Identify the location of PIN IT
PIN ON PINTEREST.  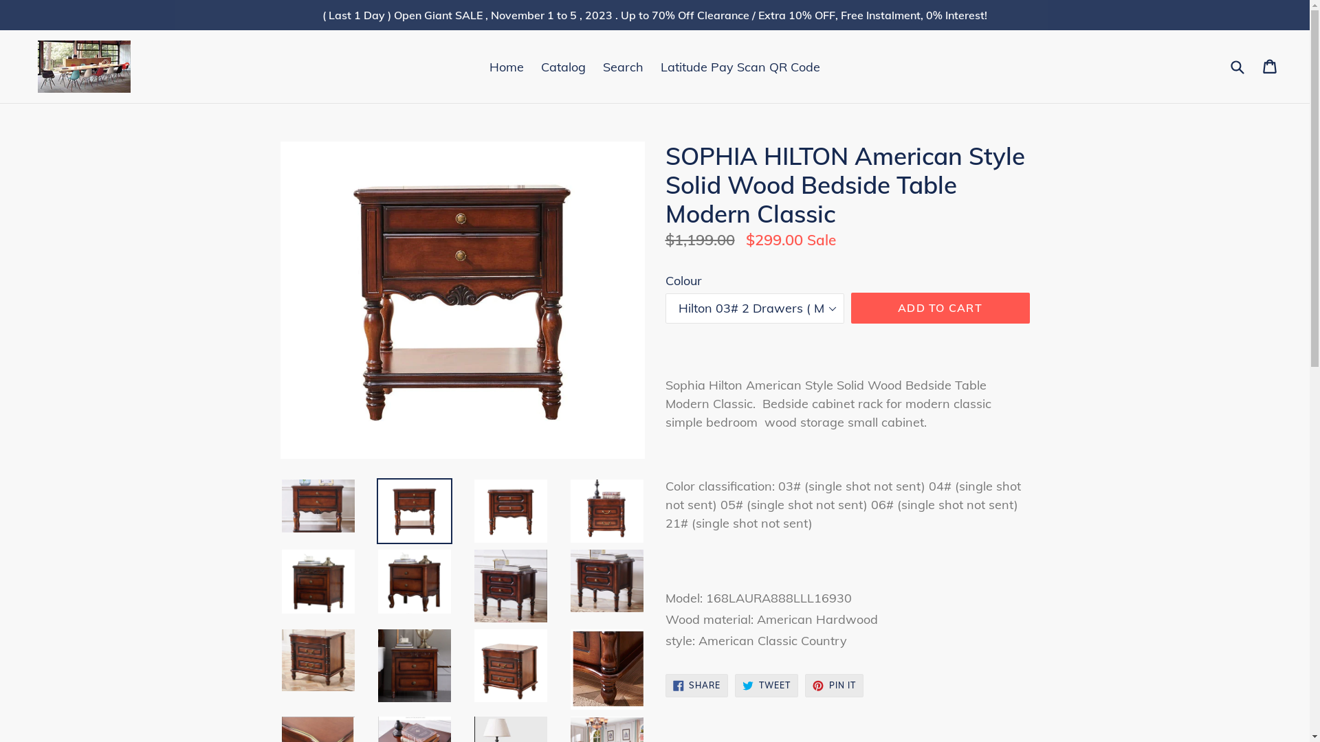
(835, 686).